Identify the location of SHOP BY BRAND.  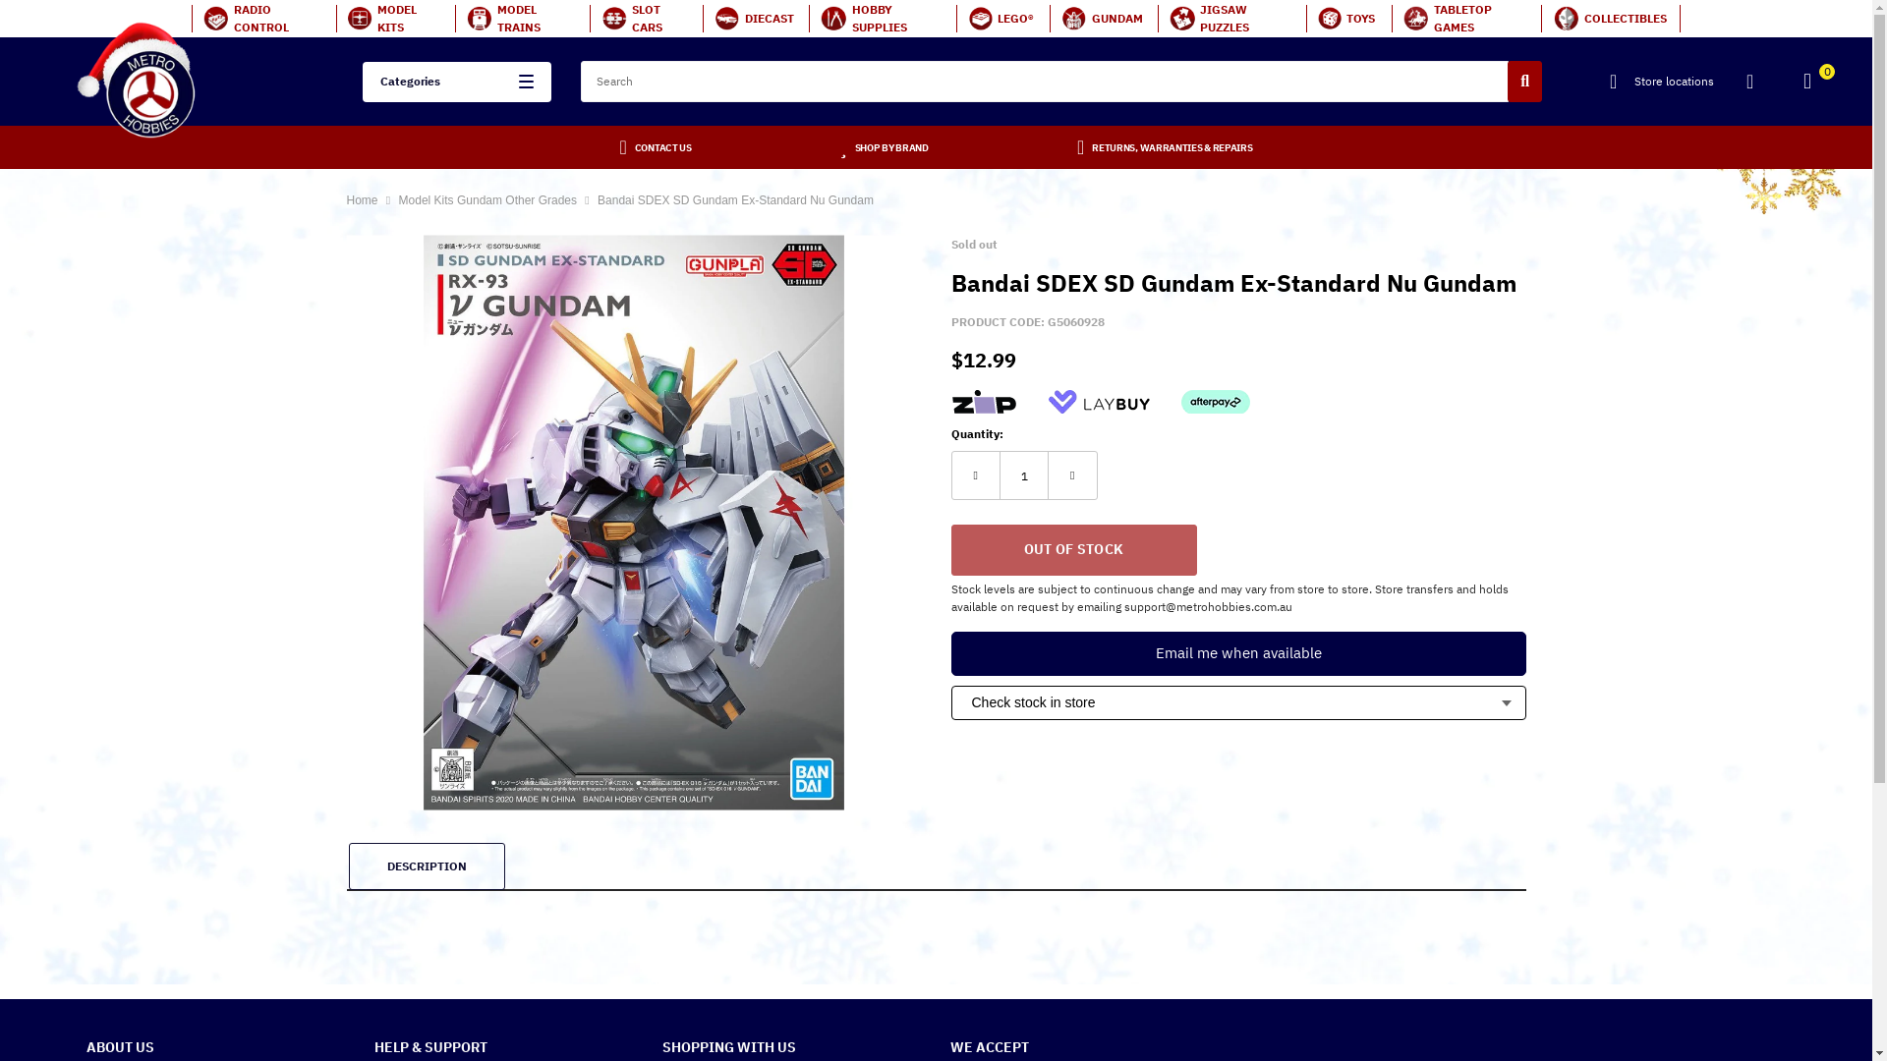
(892, 147).